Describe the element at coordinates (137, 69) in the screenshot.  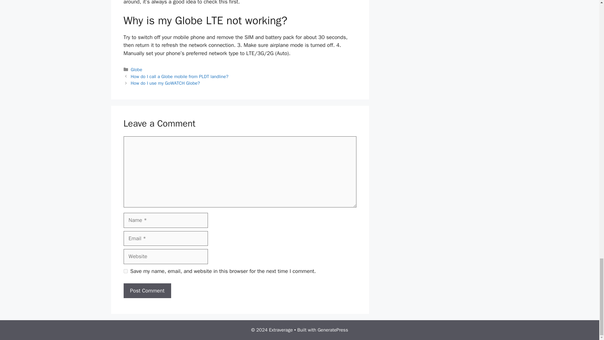
I see `Globe` at that location.